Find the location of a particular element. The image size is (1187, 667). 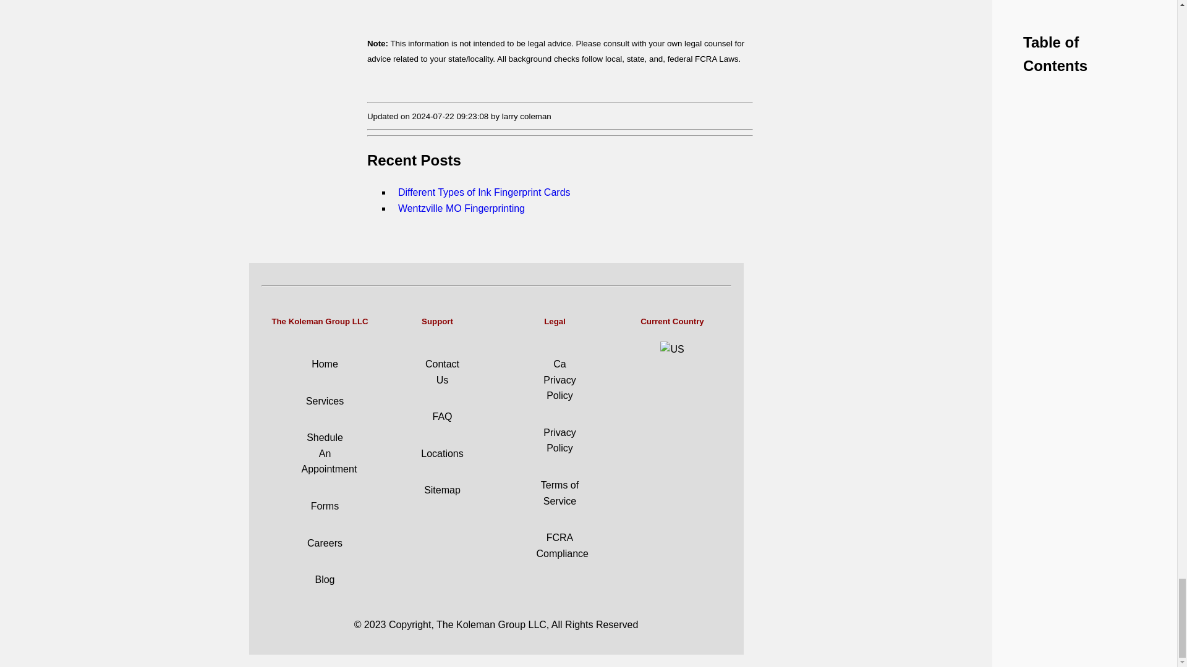

Terms of Service is located at coordinates (560, 493).